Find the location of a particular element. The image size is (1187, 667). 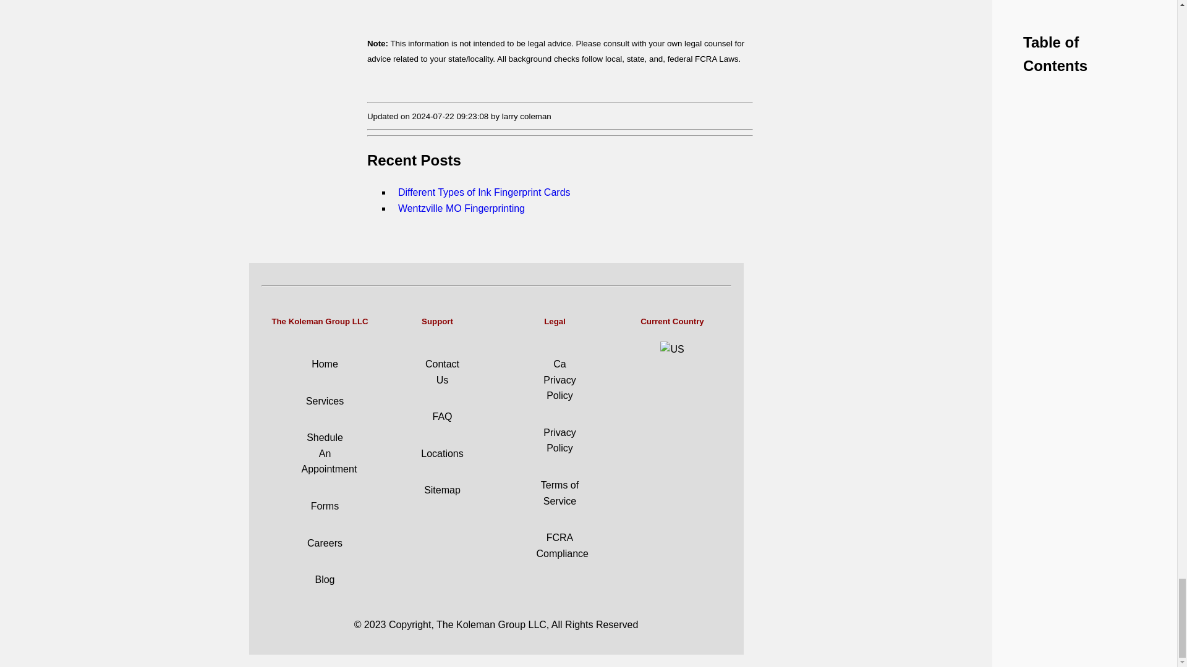

Terms of Service is located at coordinates (560, 493).